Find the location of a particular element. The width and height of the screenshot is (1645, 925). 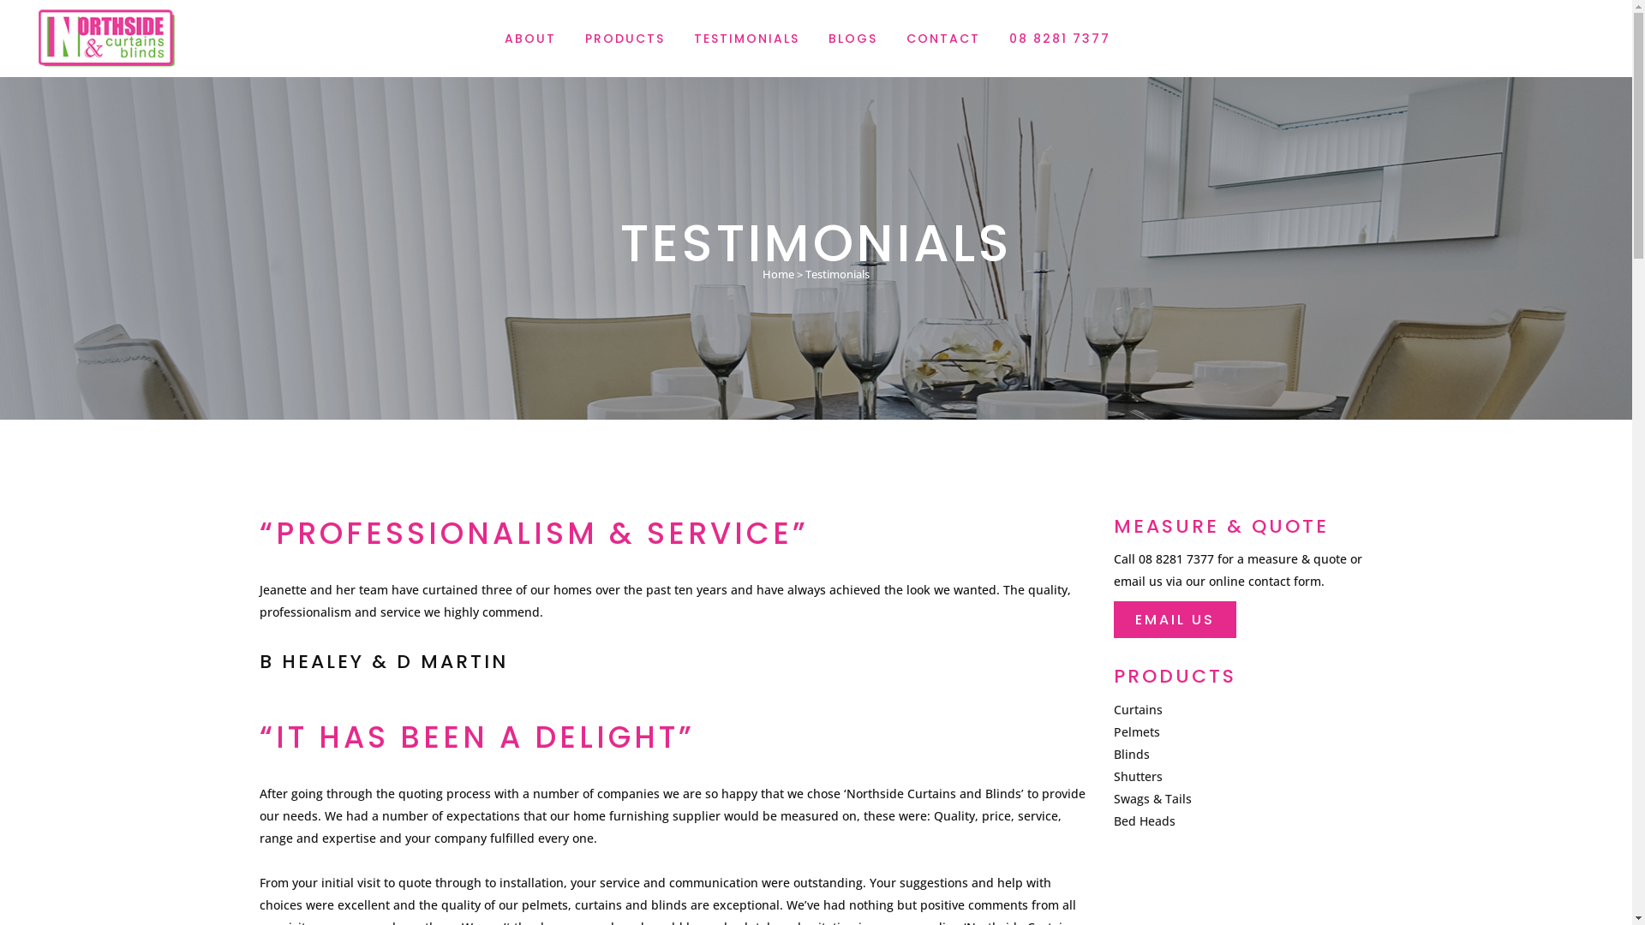

Pelmets is located at coordinates (1137, 731).